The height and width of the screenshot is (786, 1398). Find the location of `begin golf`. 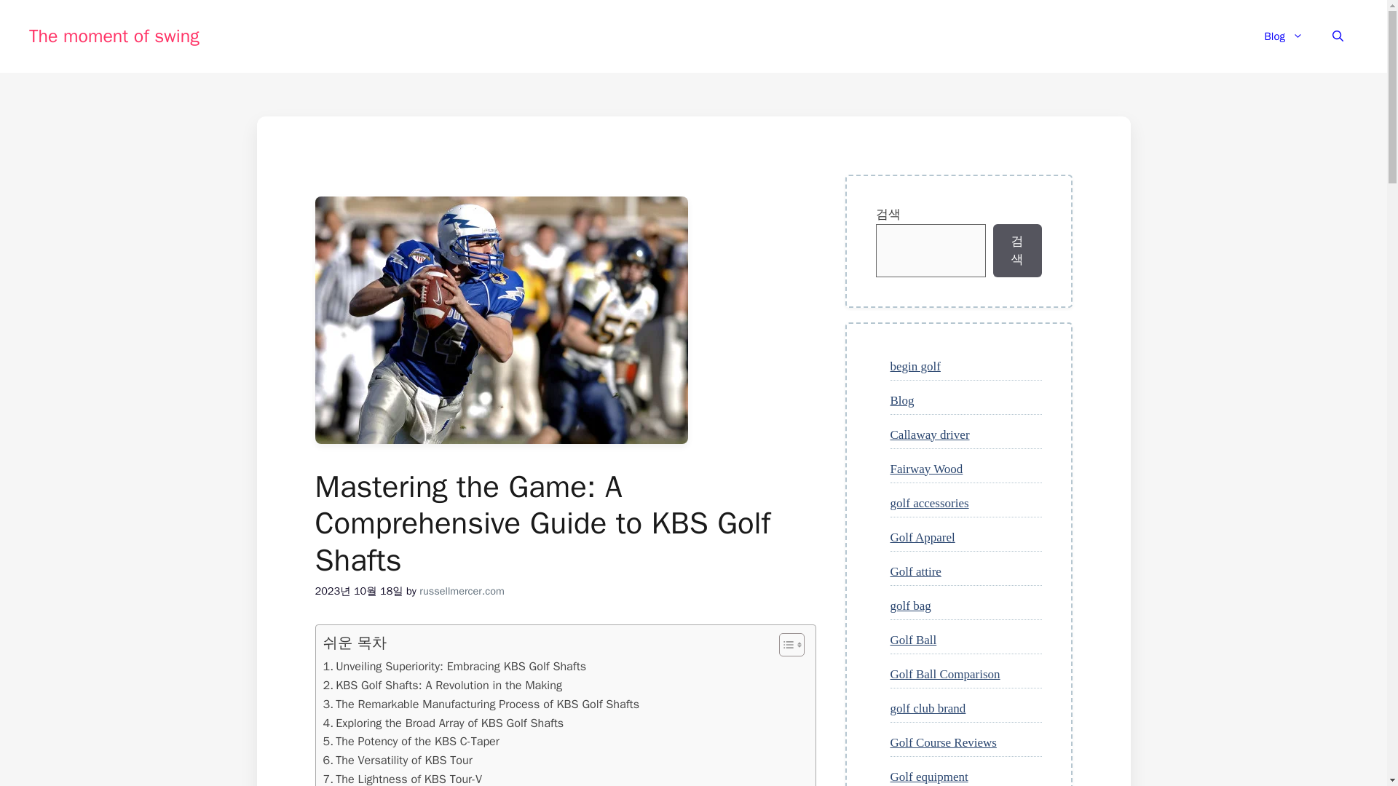

begin golf is located at coordinates (915, 366).